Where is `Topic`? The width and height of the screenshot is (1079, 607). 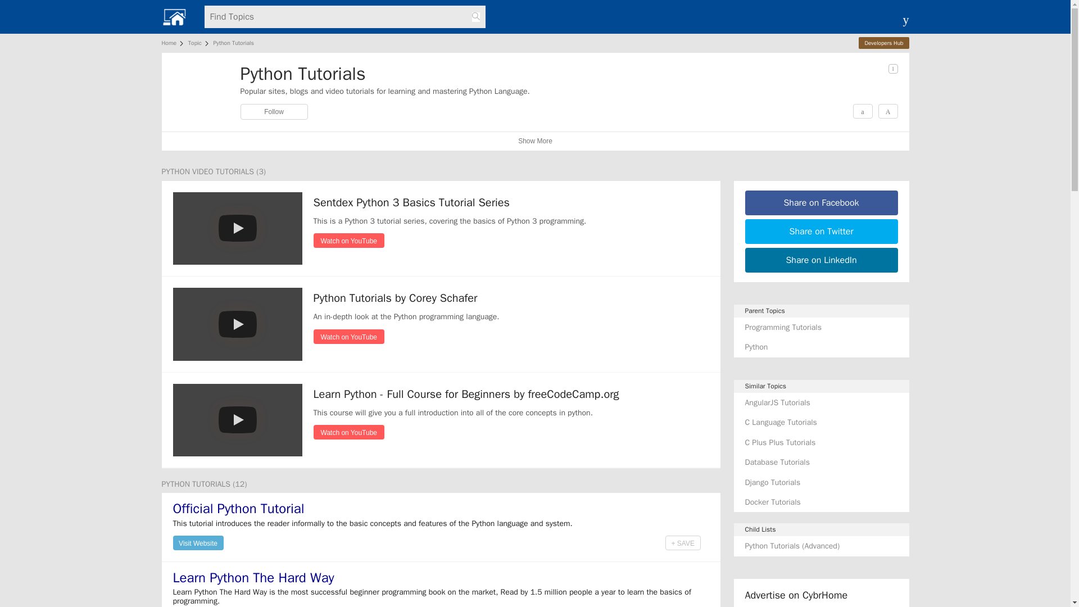 Topic is located at coordinates (194, 43).